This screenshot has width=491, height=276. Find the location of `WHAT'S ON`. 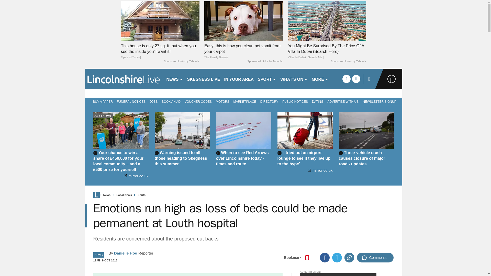

WHAT'S ON is located at coordinates (294, 79).